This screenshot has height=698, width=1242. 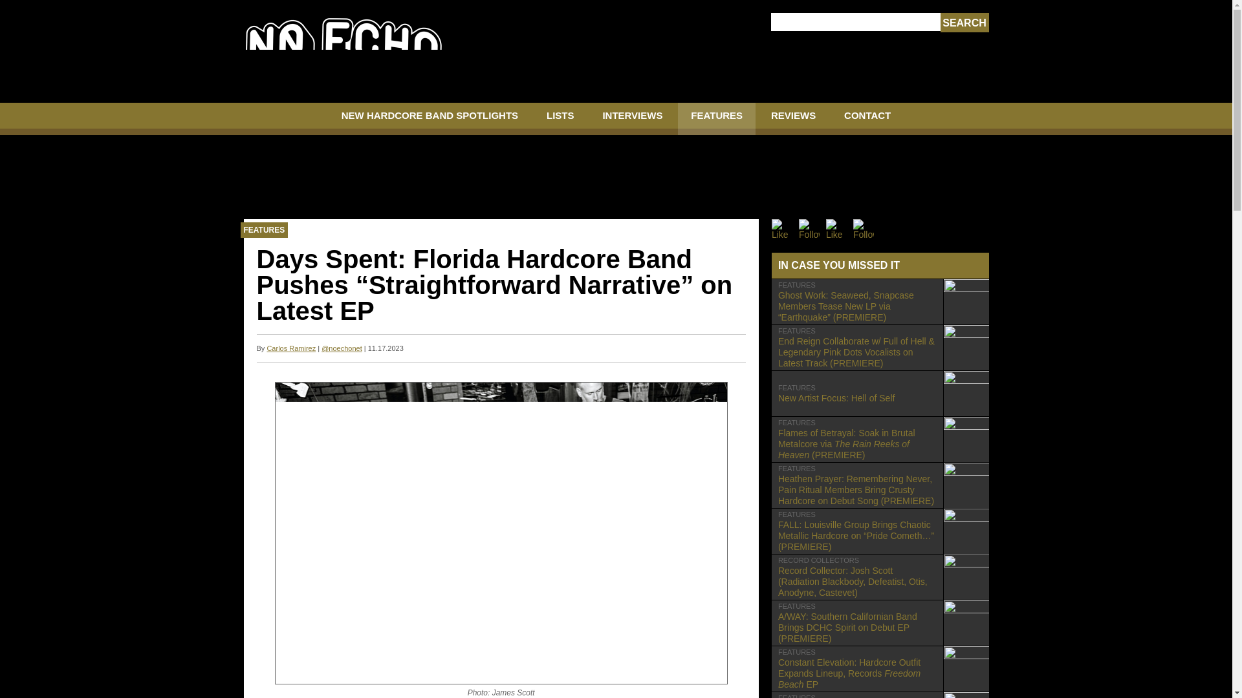 I want to click on Carlos Ramirez, so click(x=880, y=393).